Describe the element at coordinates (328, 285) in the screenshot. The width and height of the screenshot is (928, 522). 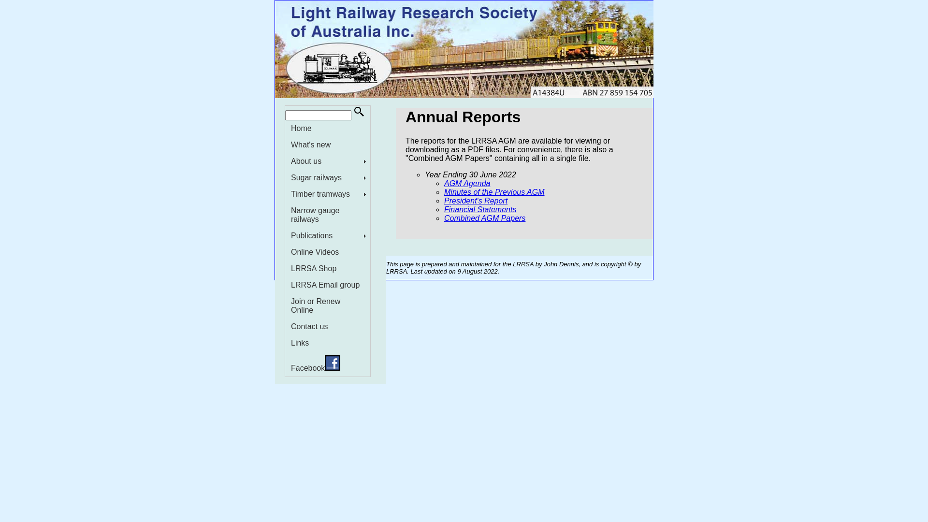
I see `LRRSA Email group` at that location.